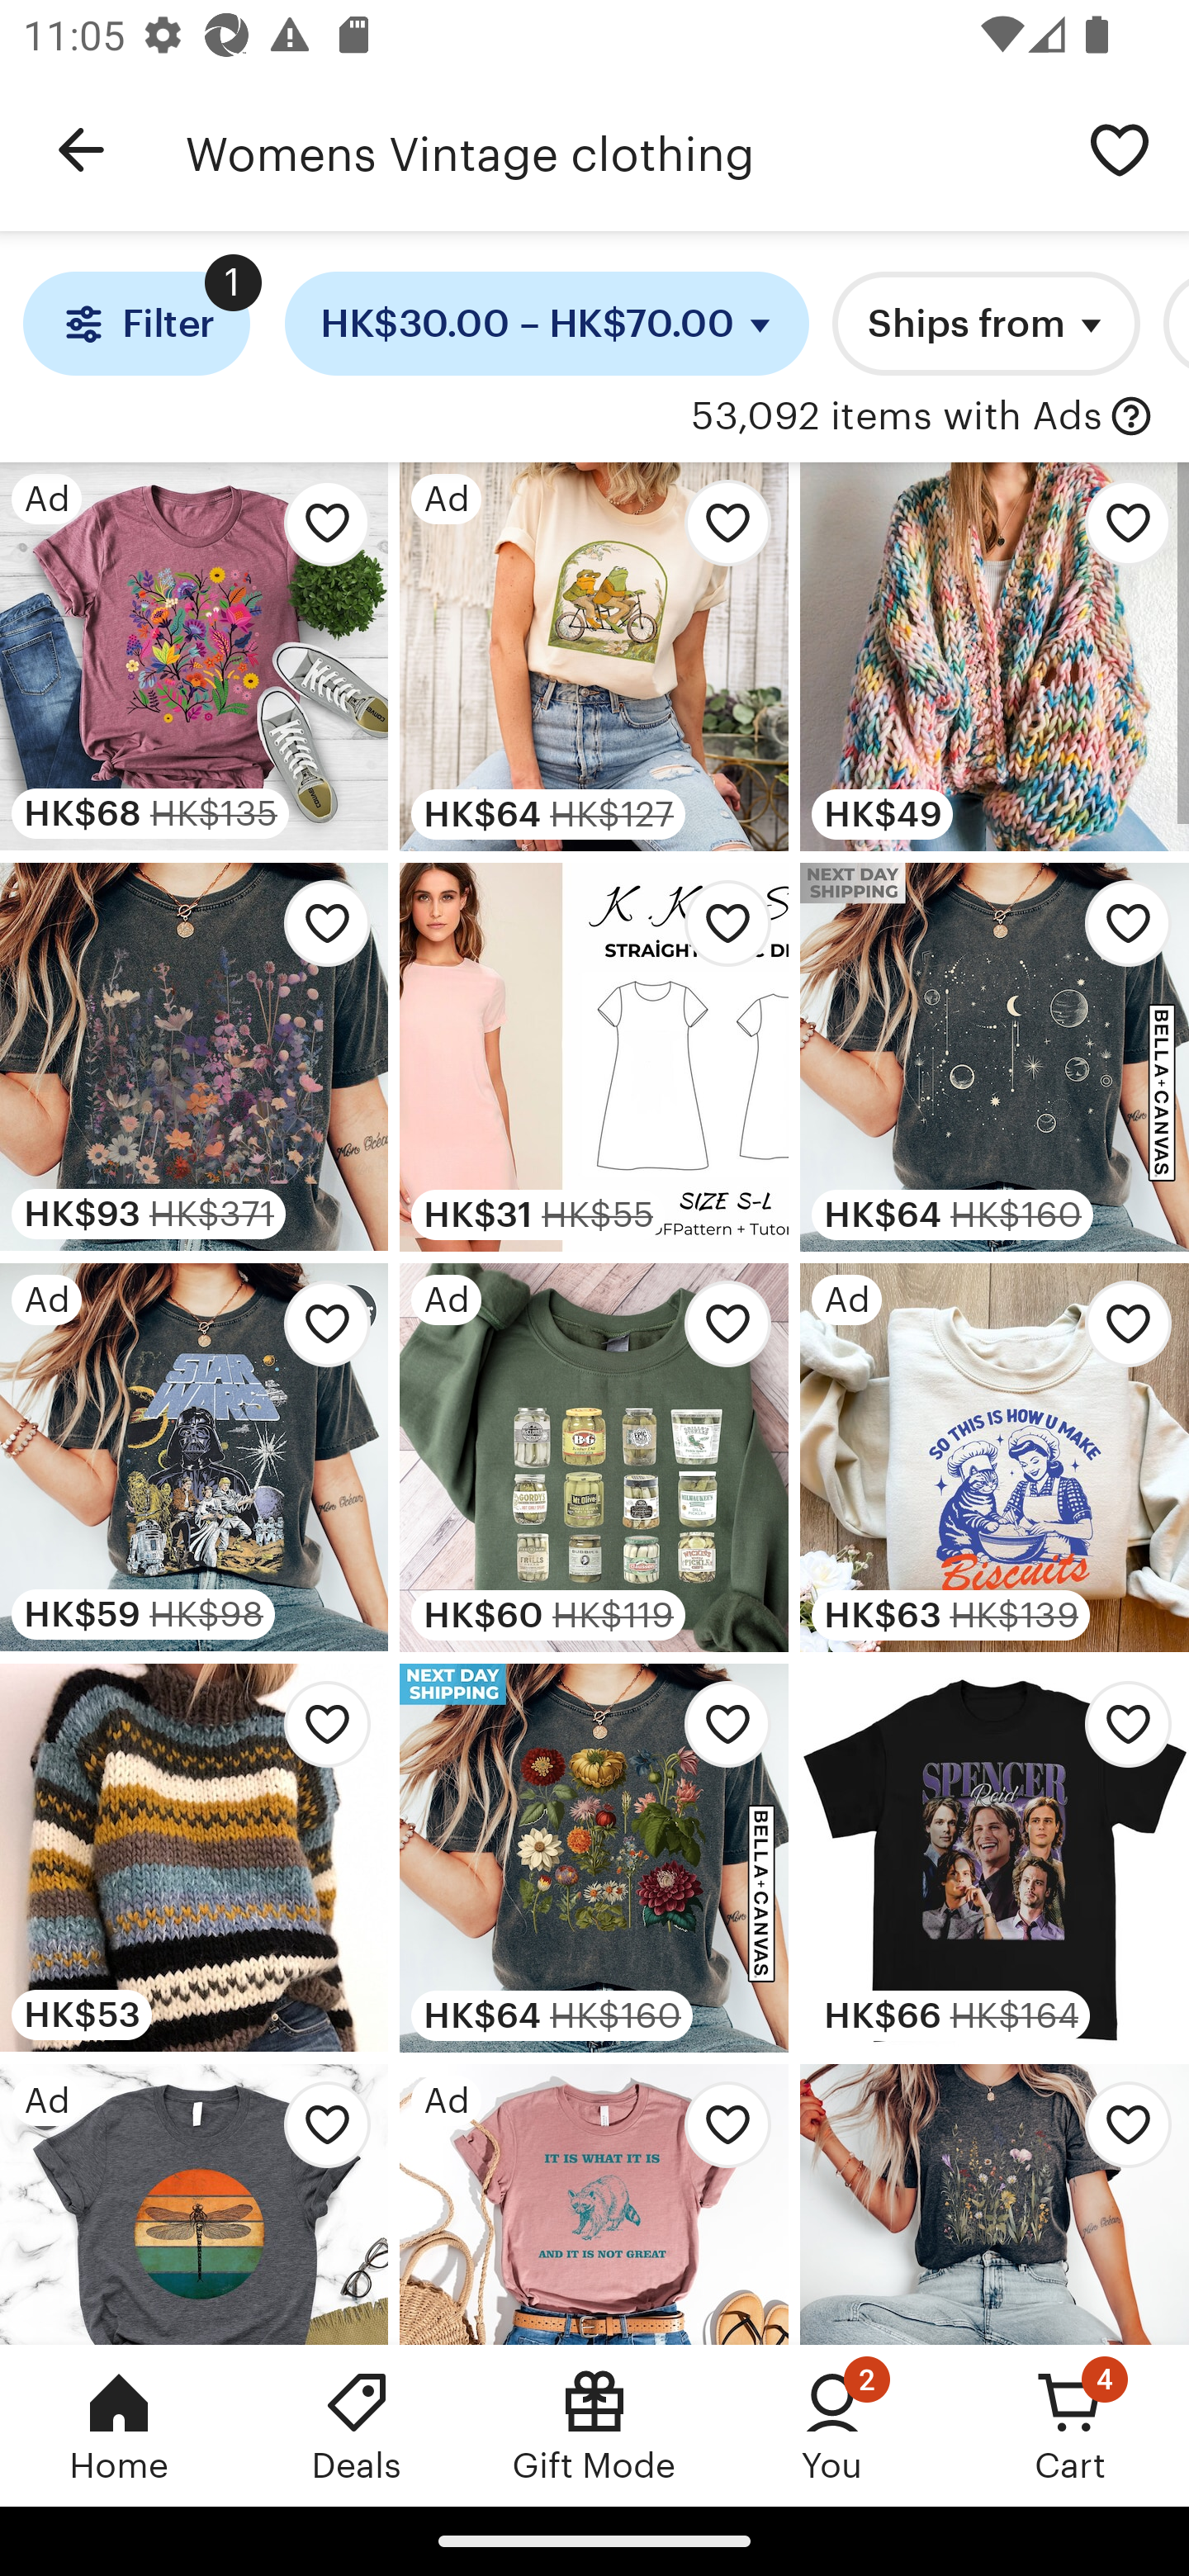 Image resolution: width=1189 pixels, height=2576 pixels. I want to click on Cart, 4 new notifications Cart, so click(1070, 2425).